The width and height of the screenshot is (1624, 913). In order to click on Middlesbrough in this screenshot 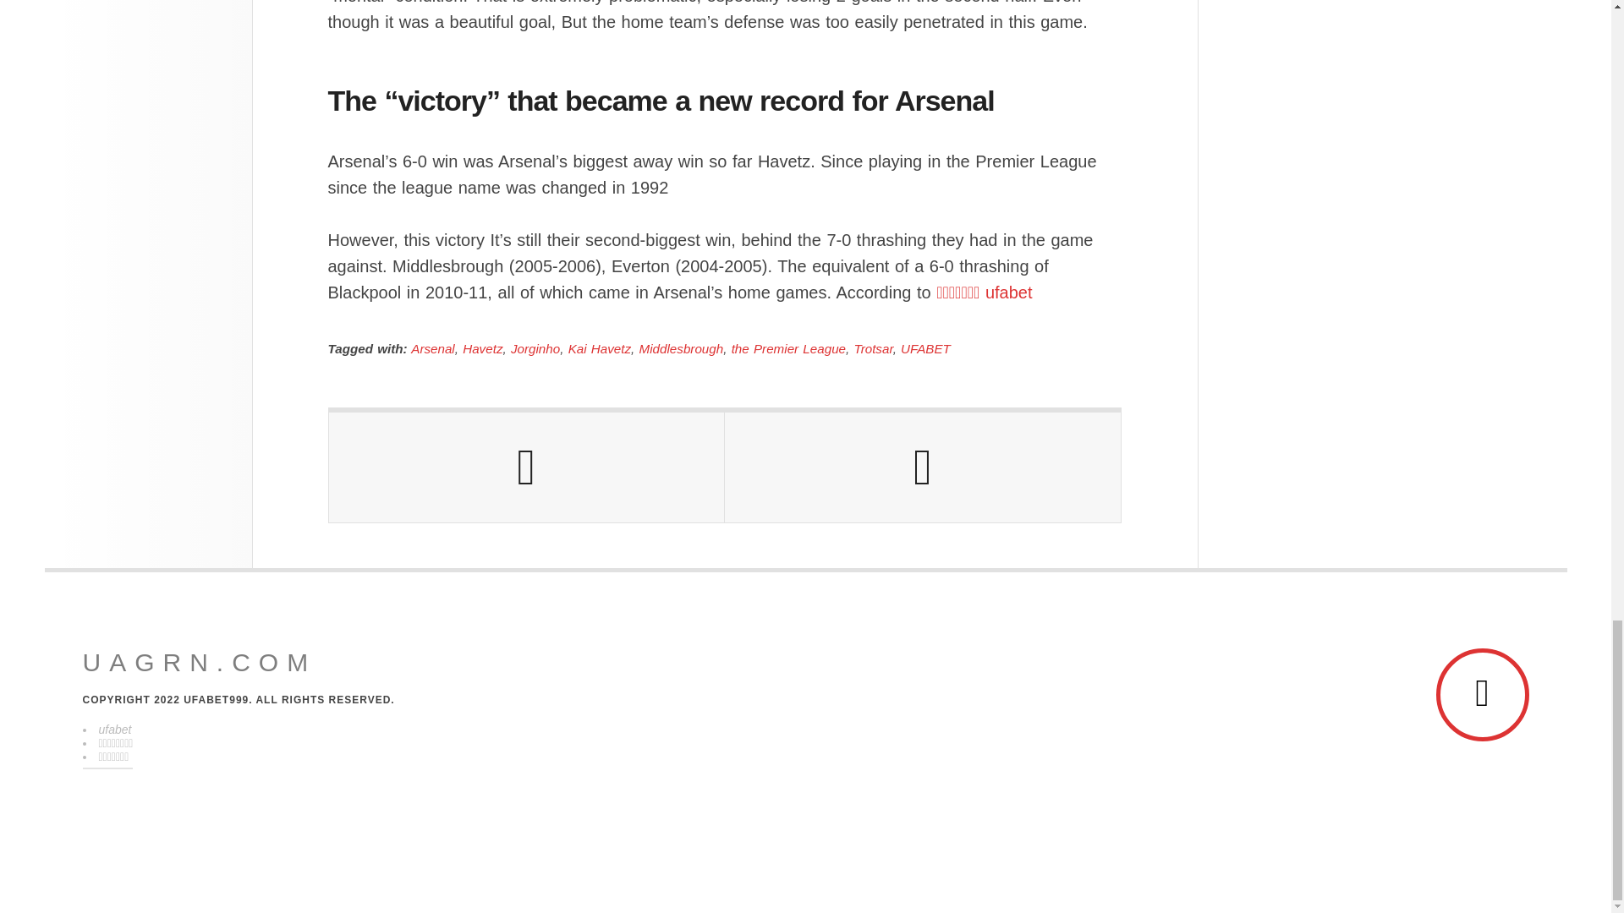, I will do `click(682, 348)`.